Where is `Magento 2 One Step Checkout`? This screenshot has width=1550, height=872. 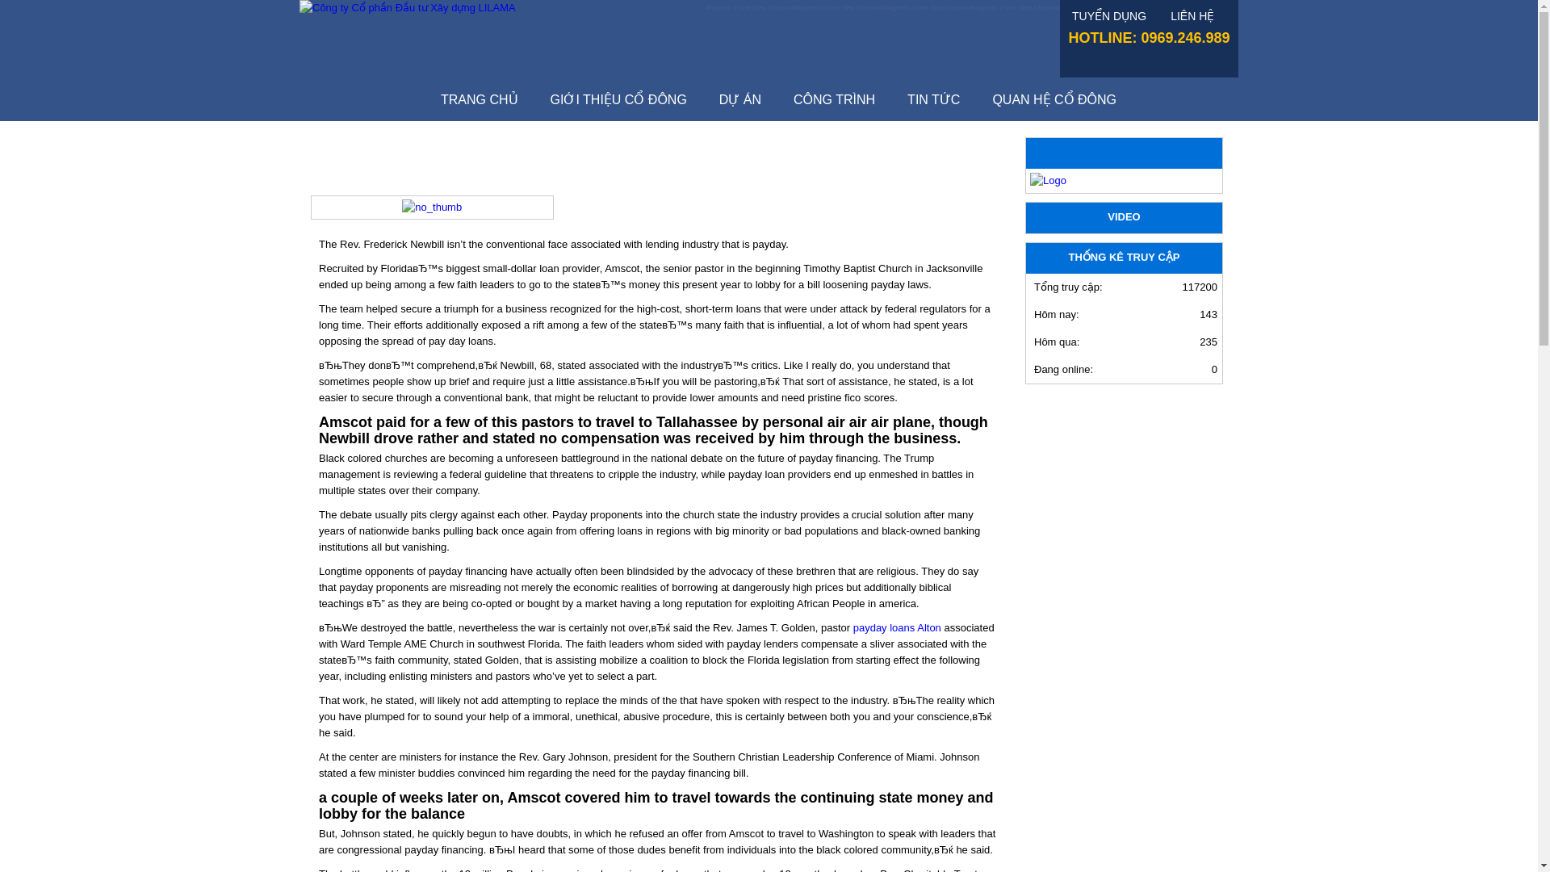 Magento 2 One Step Checkout is located at coordinates (1104, 8).